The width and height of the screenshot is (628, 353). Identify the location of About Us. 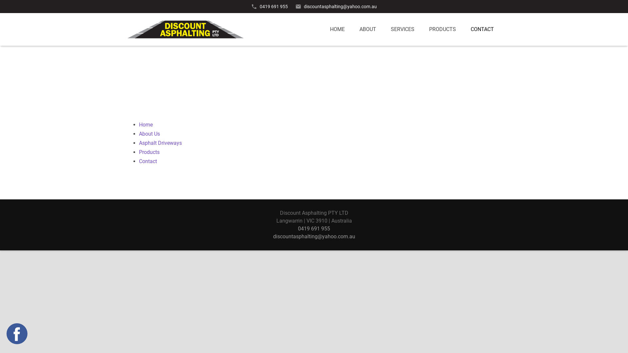
(149, 134).